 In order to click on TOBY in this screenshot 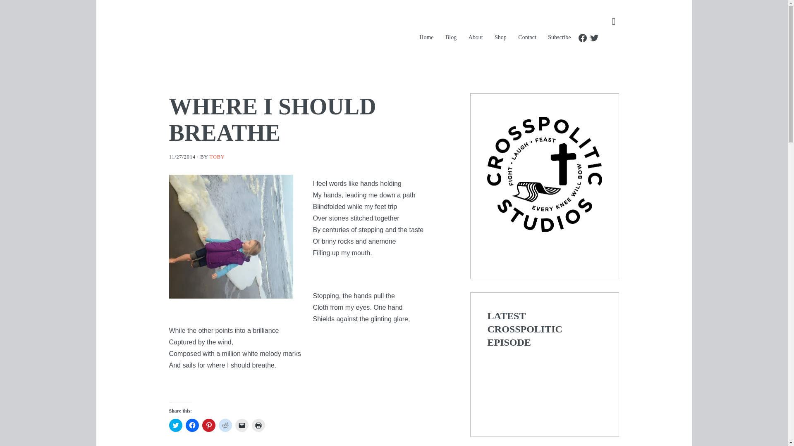, I will do `click(217, 157)`.